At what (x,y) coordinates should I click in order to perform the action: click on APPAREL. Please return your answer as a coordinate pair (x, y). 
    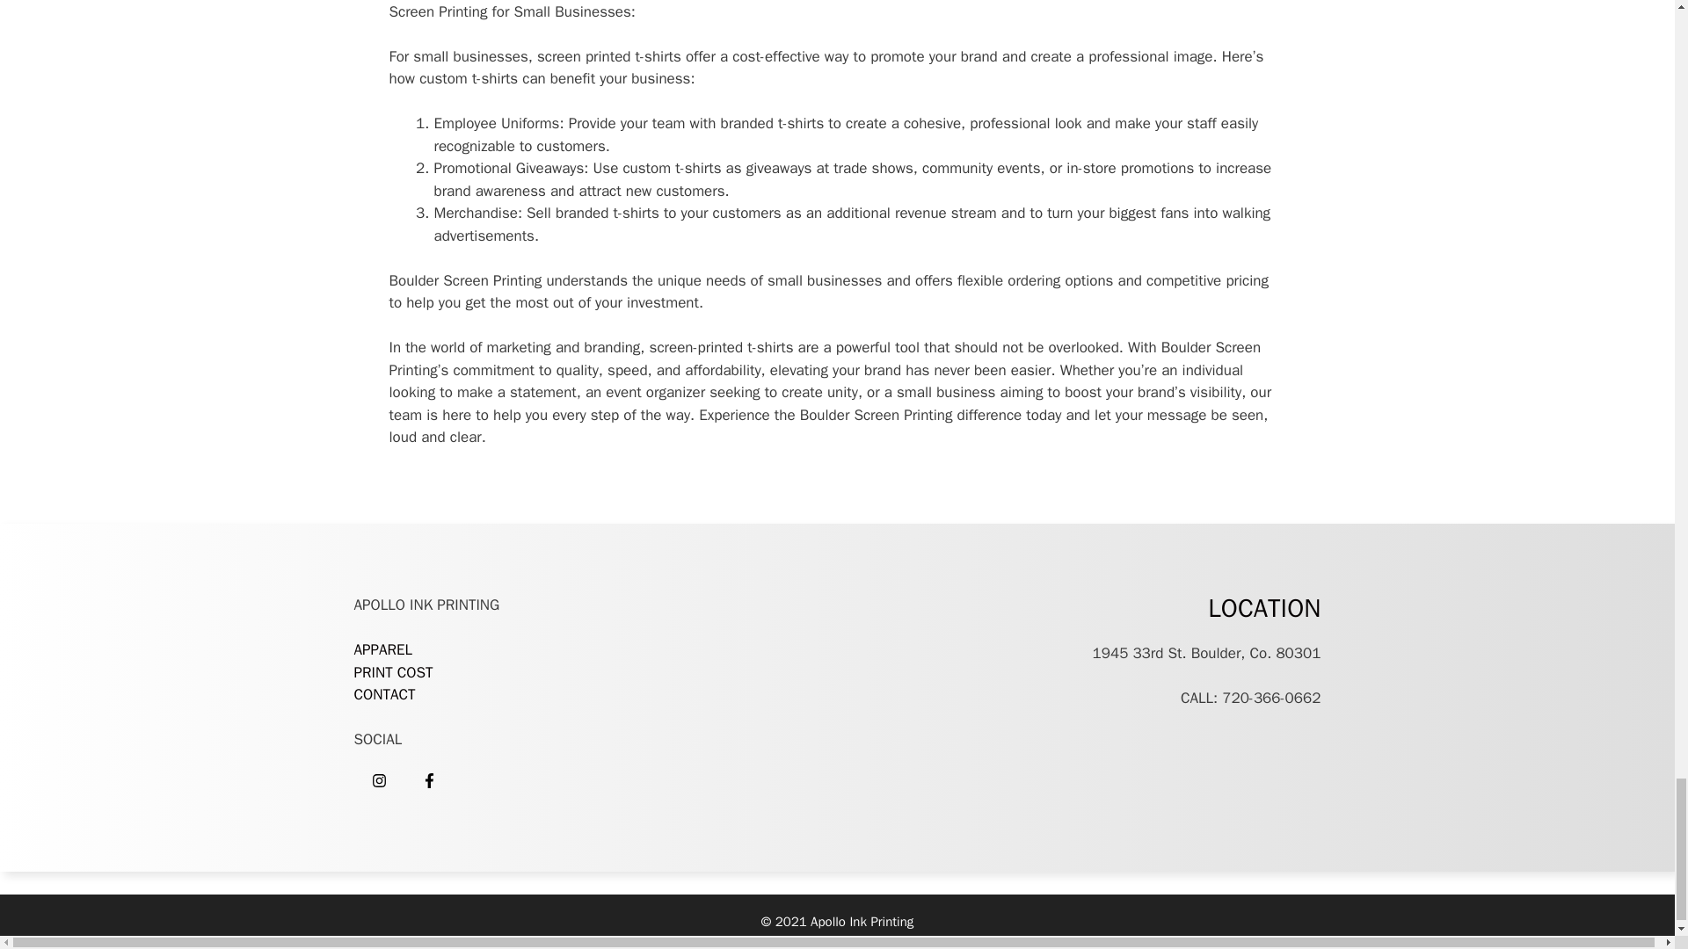
    Looking at the image, I should click on (382, 649).